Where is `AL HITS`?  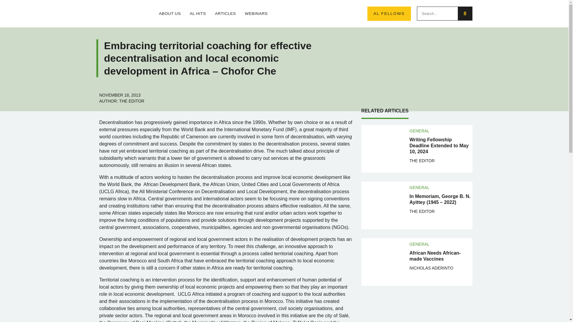
AL HITS is located at coordinates (198, 14).